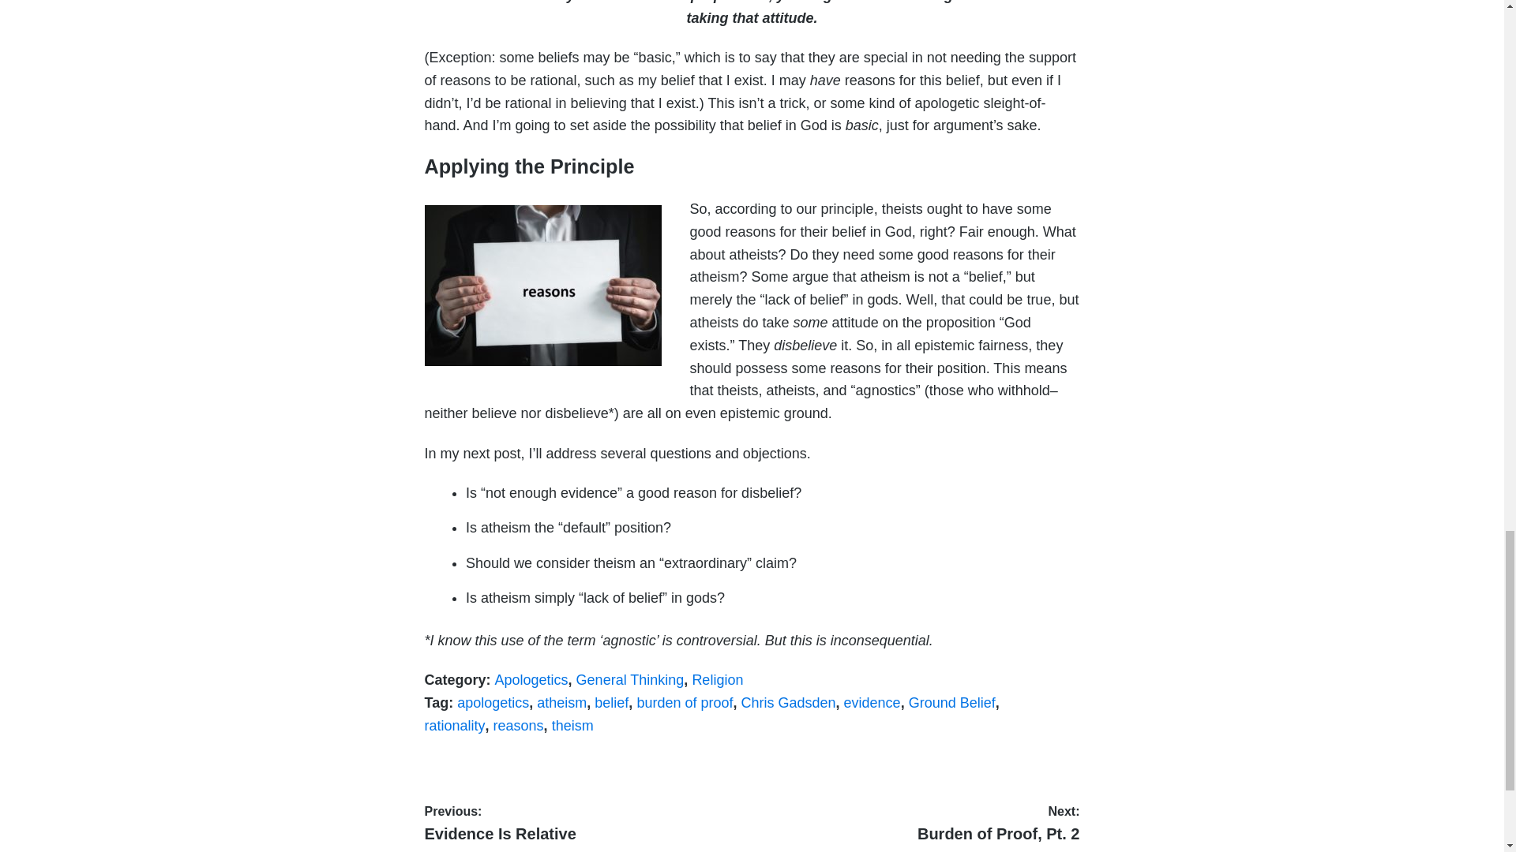  I want to click on belief, so click(572, 726).